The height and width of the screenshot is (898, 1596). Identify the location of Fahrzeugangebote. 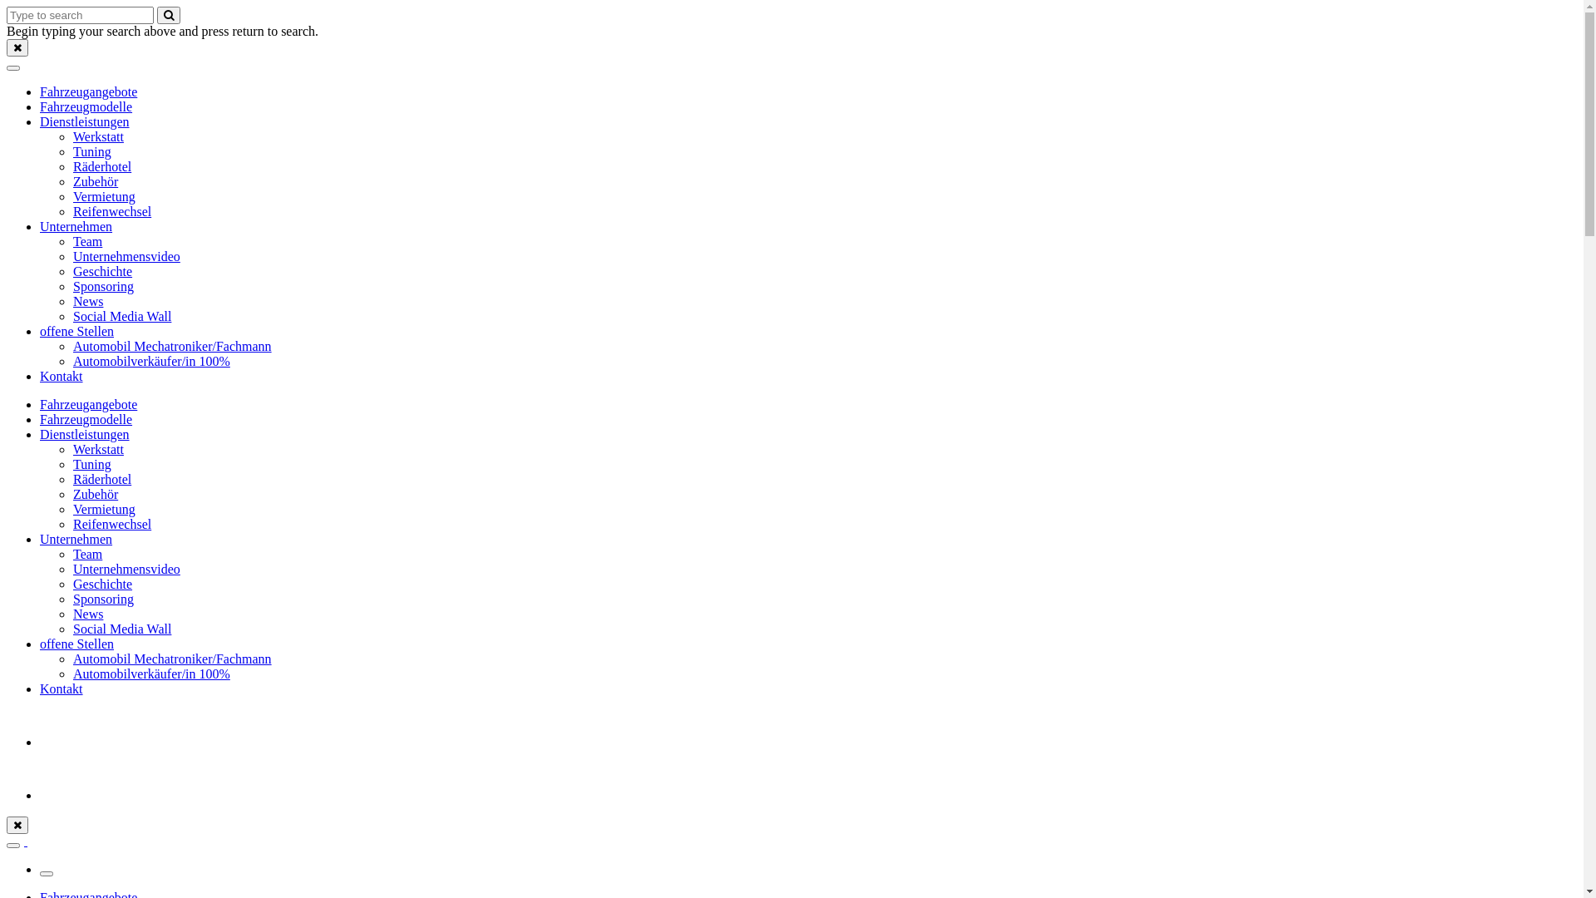
(88, 404).